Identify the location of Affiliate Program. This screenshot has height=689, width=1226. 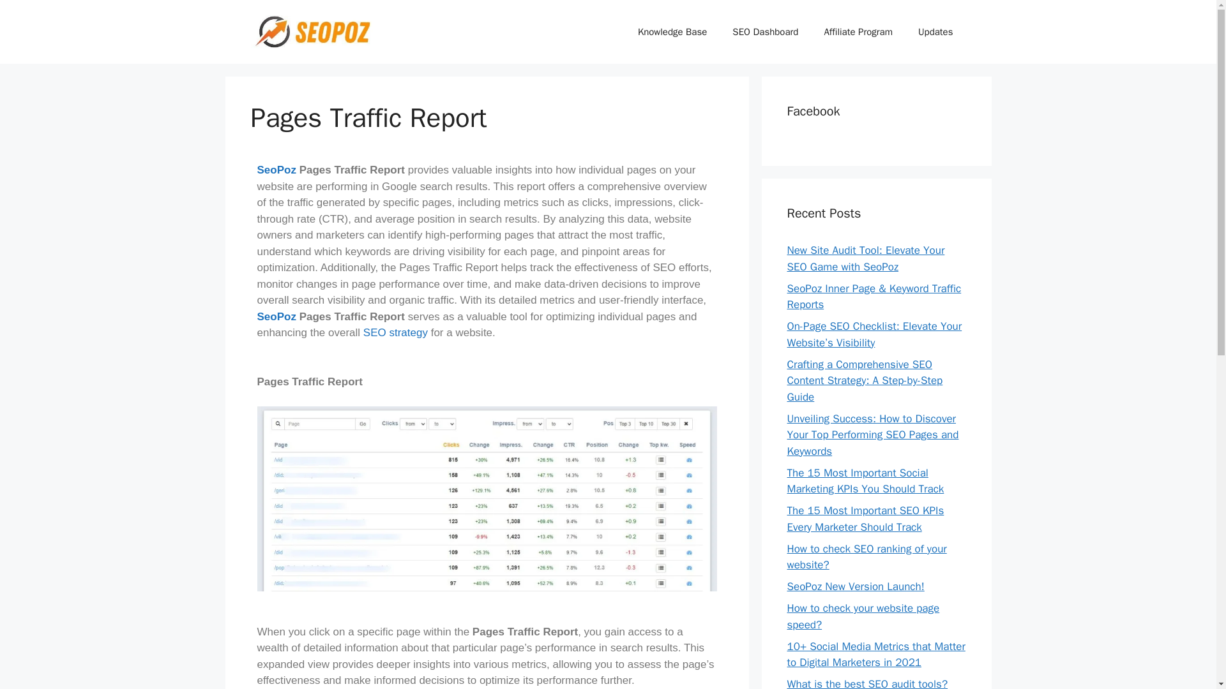
(858, 32).